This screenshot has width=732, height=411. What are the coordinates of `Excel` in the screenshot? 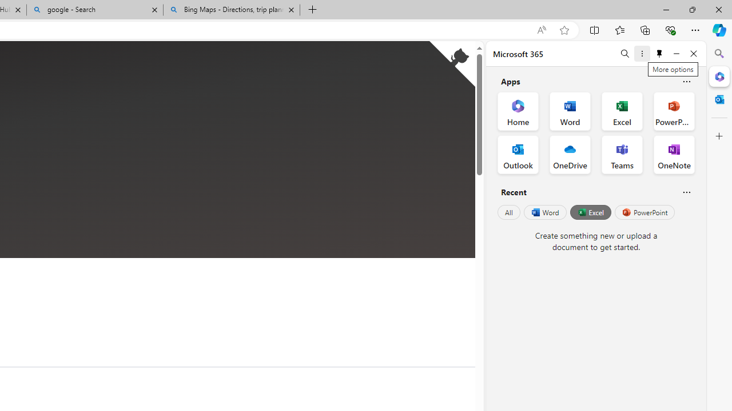 It's located at (590, 212).